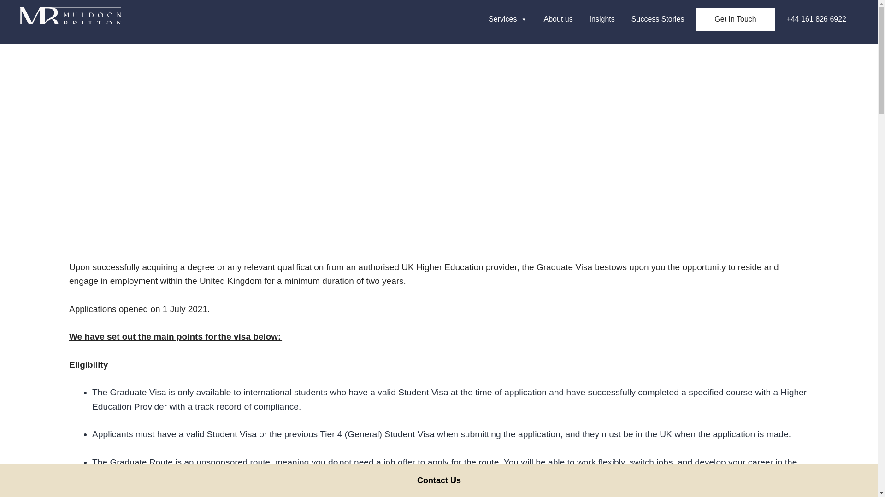 The height and width of the screenshot is (497, 885). What do you see at coordinates (602, 19) in the screenshot?
I see `Insights` at bounding box center [602, 19].